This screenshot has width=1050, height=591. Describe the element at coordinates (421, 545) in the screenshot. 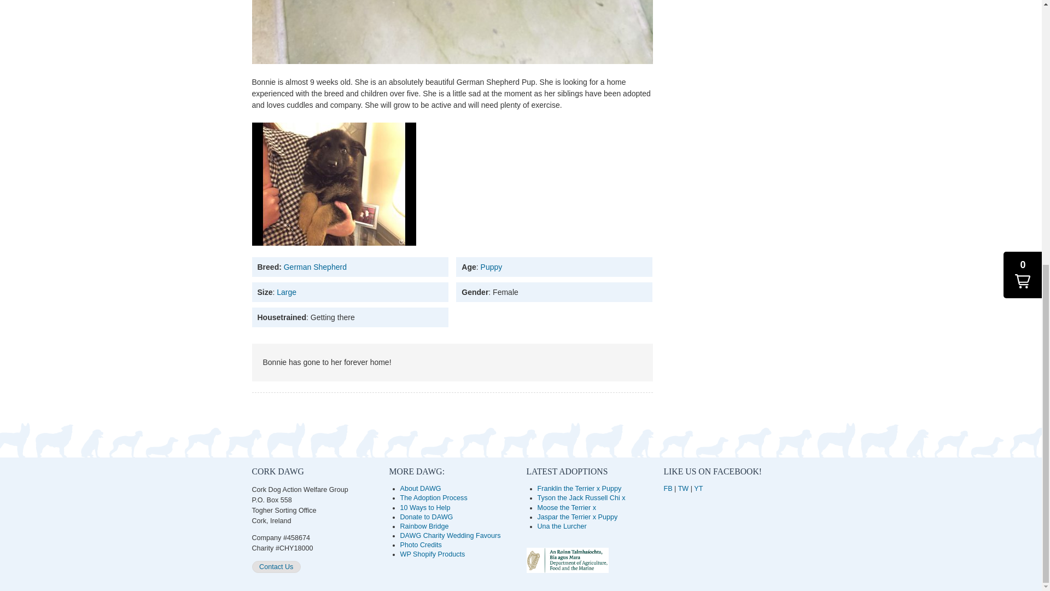

I see `Photo Credits` at that location.